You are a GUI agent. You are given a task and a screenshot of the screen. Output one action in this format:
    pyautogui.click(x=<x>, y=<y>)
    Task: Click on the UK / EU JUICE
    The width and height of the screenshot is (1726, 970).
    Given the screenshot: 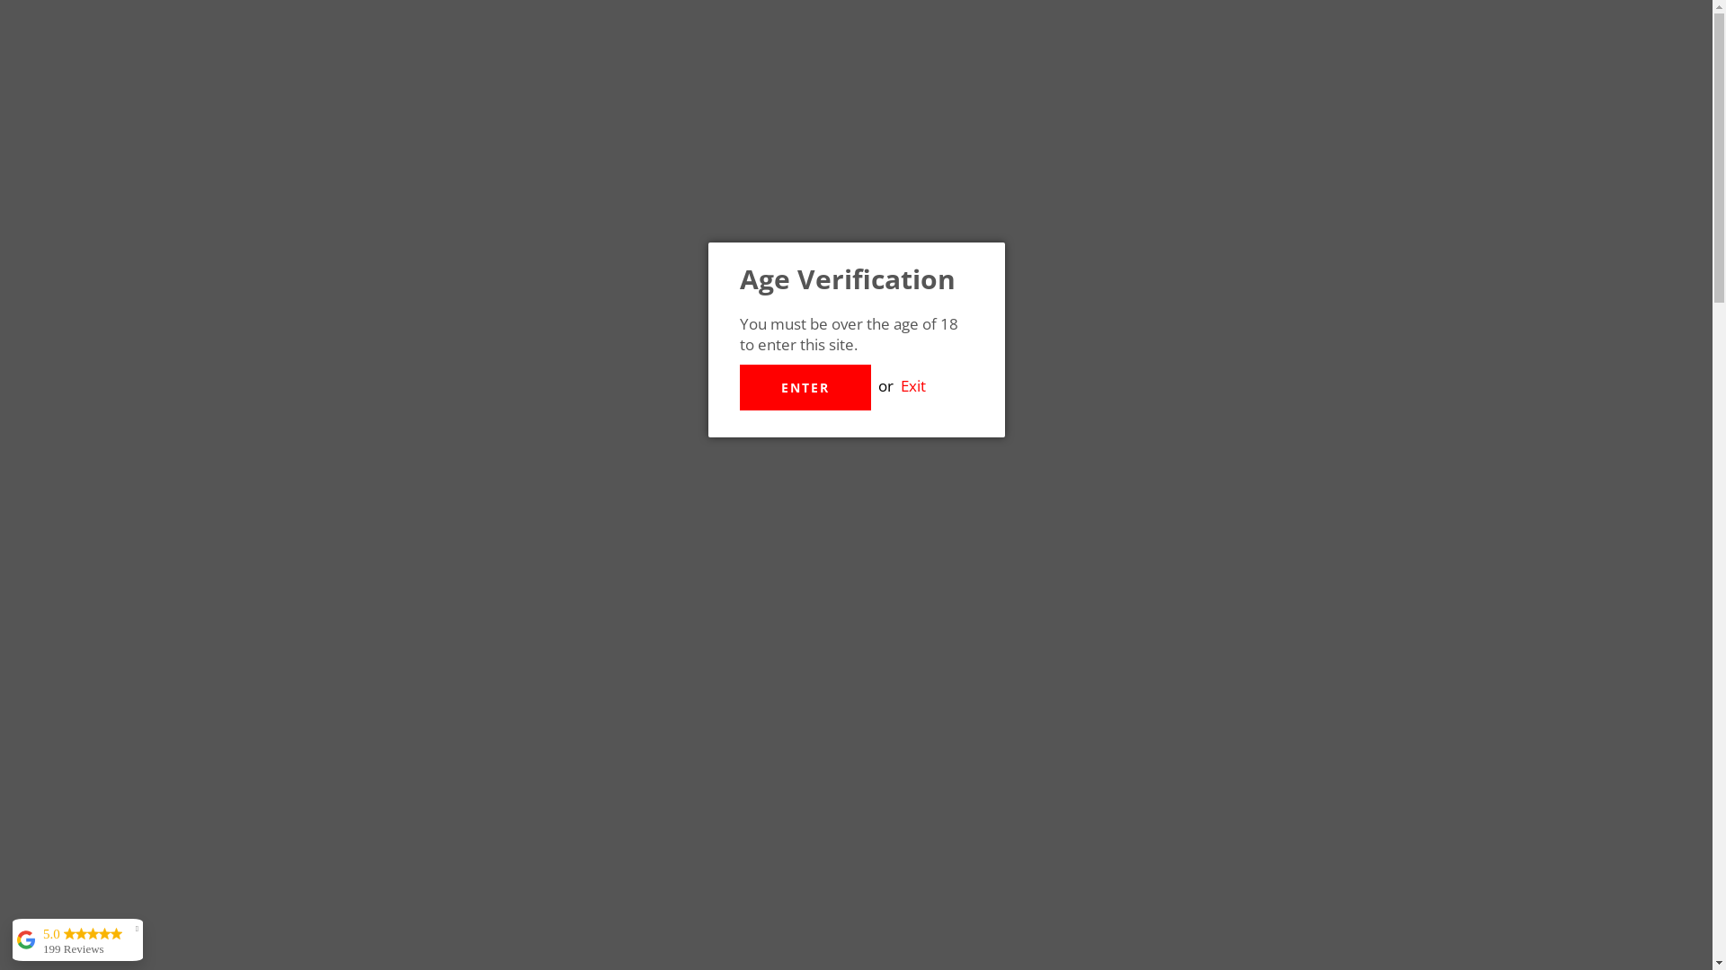 What is the action you would take?
    pyautogui.click(x=532, y=181)
    